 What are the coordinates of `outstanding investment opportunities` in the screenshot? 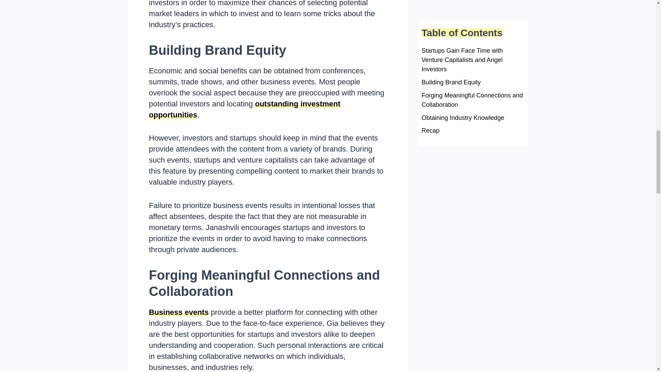 It's located at (244, 109).